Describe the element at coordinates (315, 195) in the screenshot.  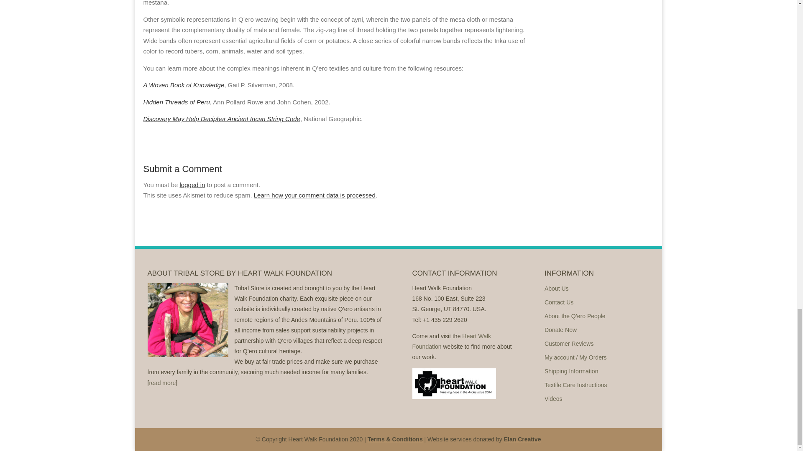
I see `Learn how your comment data is processed` at that location.